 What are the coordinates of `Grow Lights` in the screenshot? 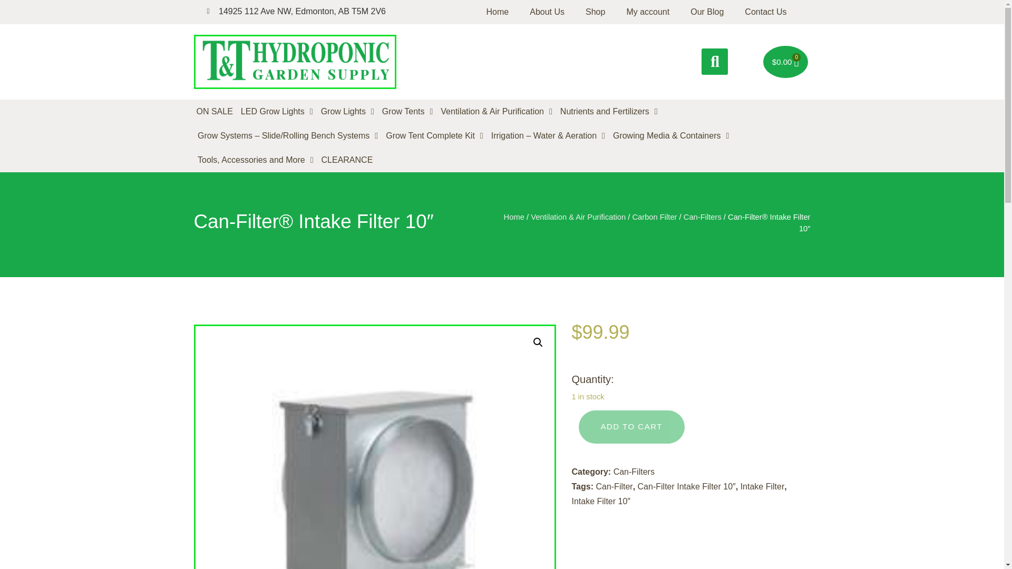 It's located at (347, 112).